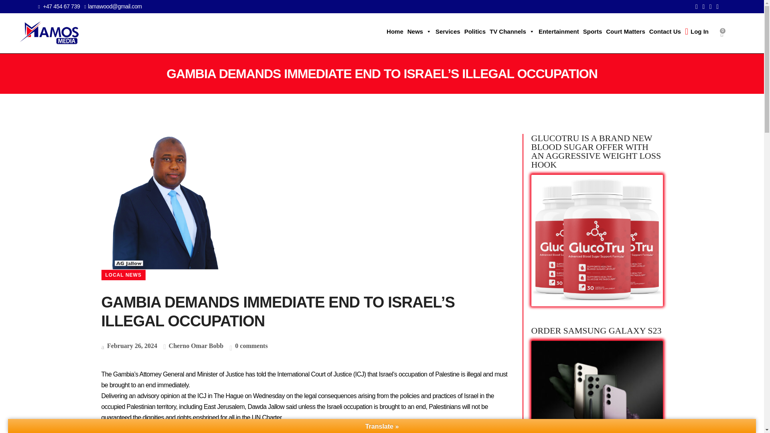 The height and width of the screenshot is (433, 770). I want to click on Home, so click(395, 32).